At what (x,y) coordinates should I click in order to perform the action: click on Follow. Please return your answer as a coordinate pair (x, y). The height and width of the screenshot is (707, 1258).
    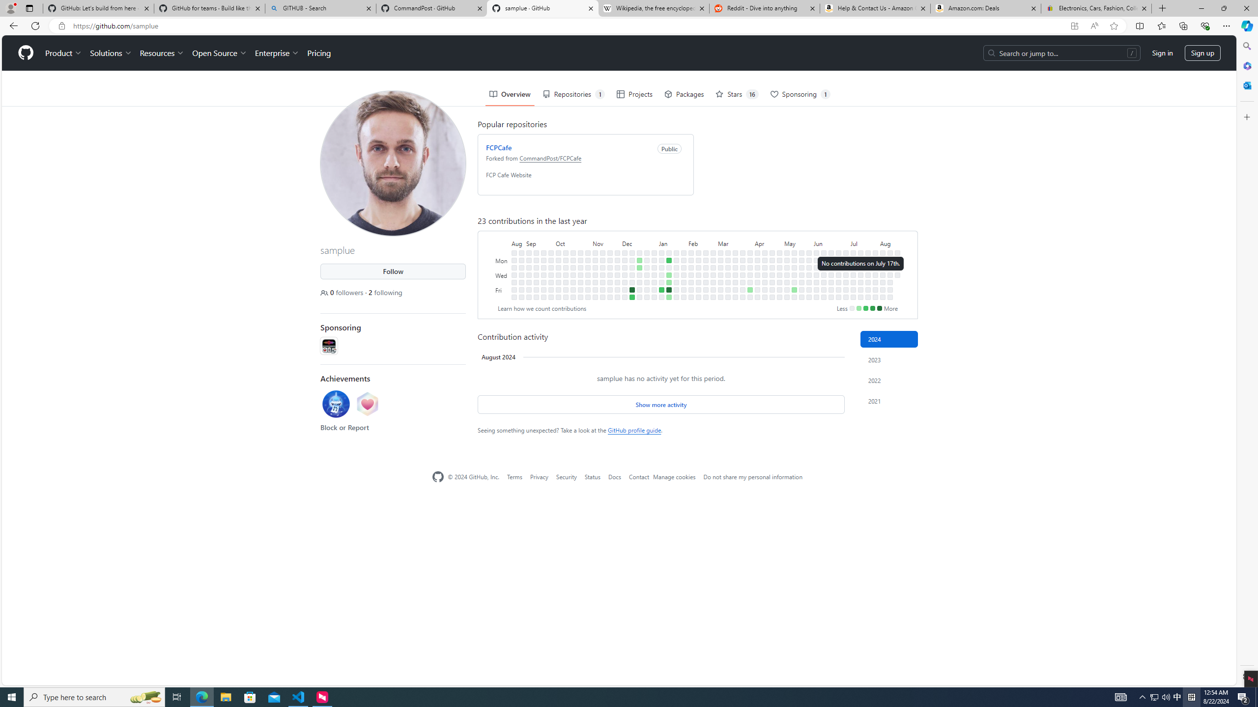
    Looking at the image, I should click on (393, 271).